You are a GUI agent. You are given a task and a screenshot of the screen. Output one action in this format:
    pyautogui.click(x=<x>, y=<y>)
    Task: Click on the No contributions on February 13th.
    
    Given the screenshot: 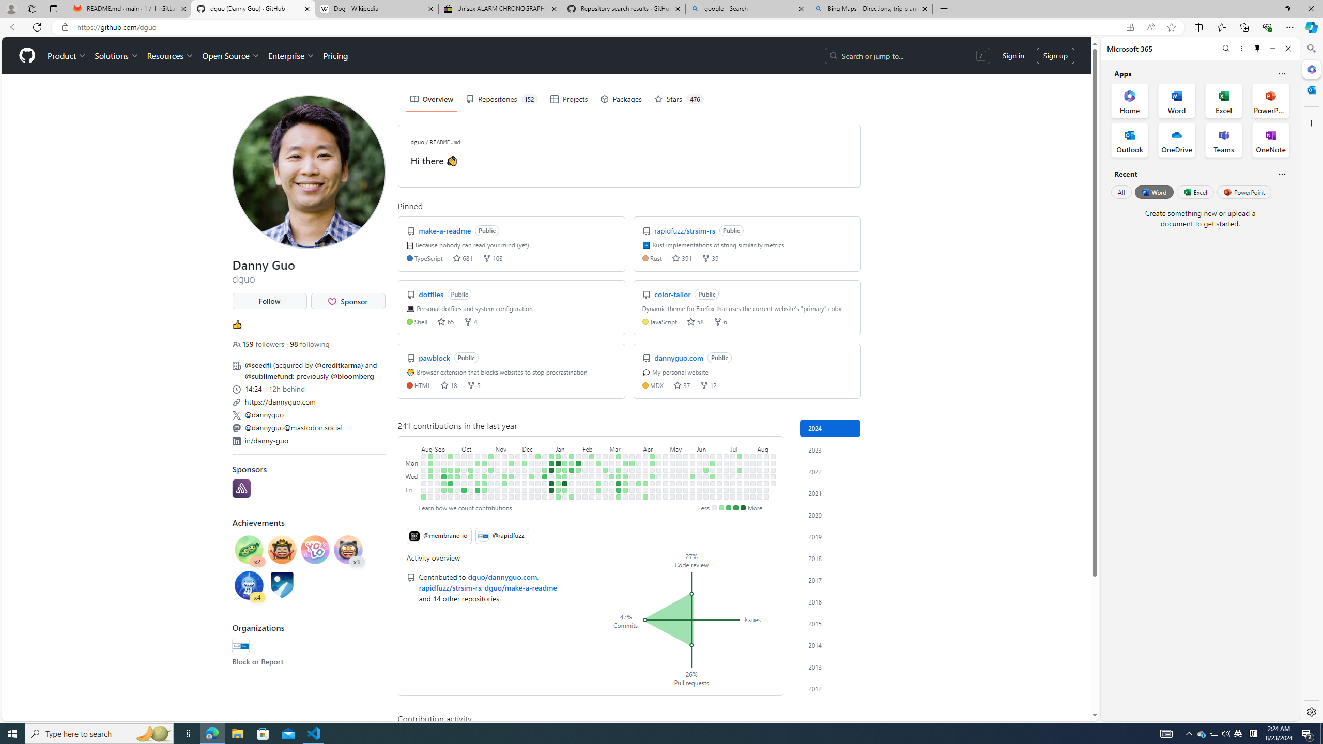 What is the action you would take?
    pyautogui.click(x=592, y=470)
    